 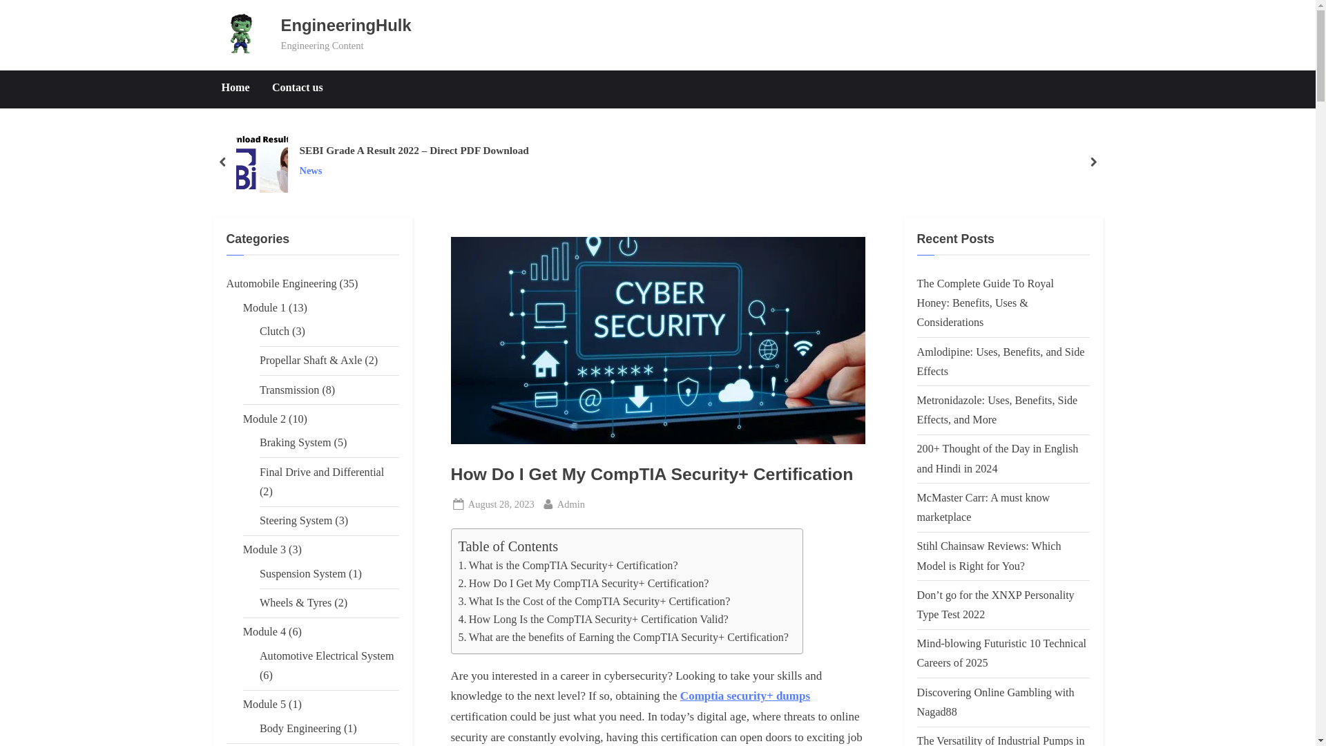 I want to click on Contact us, so click(x=297, y=88).